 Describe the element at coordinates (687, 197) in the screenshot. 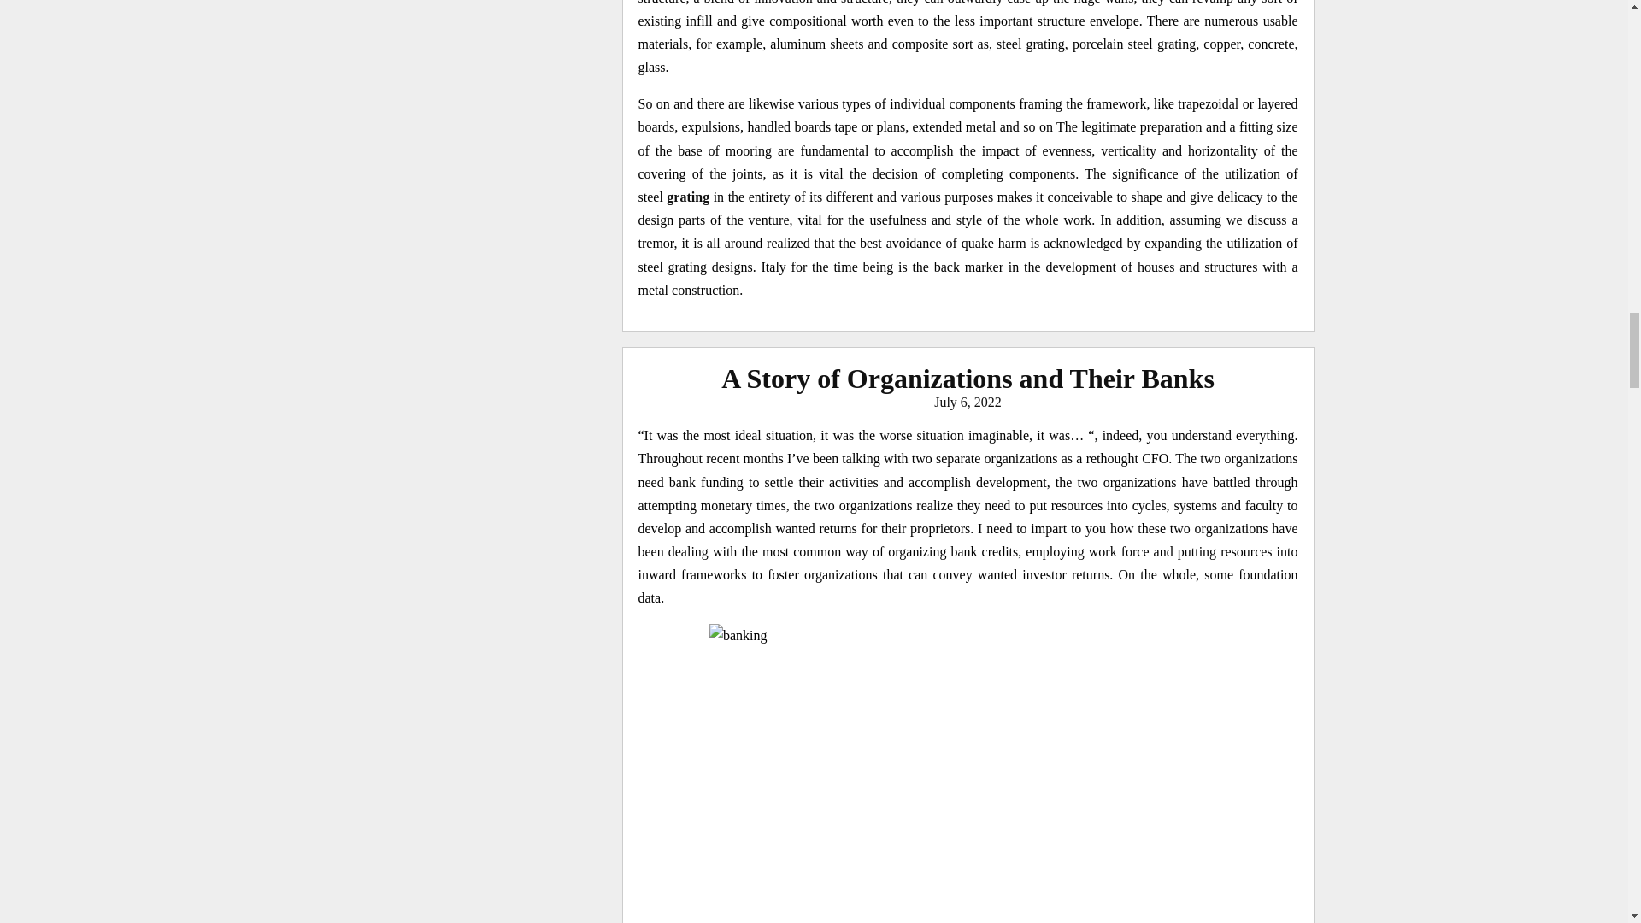

I see `grating` at that location.